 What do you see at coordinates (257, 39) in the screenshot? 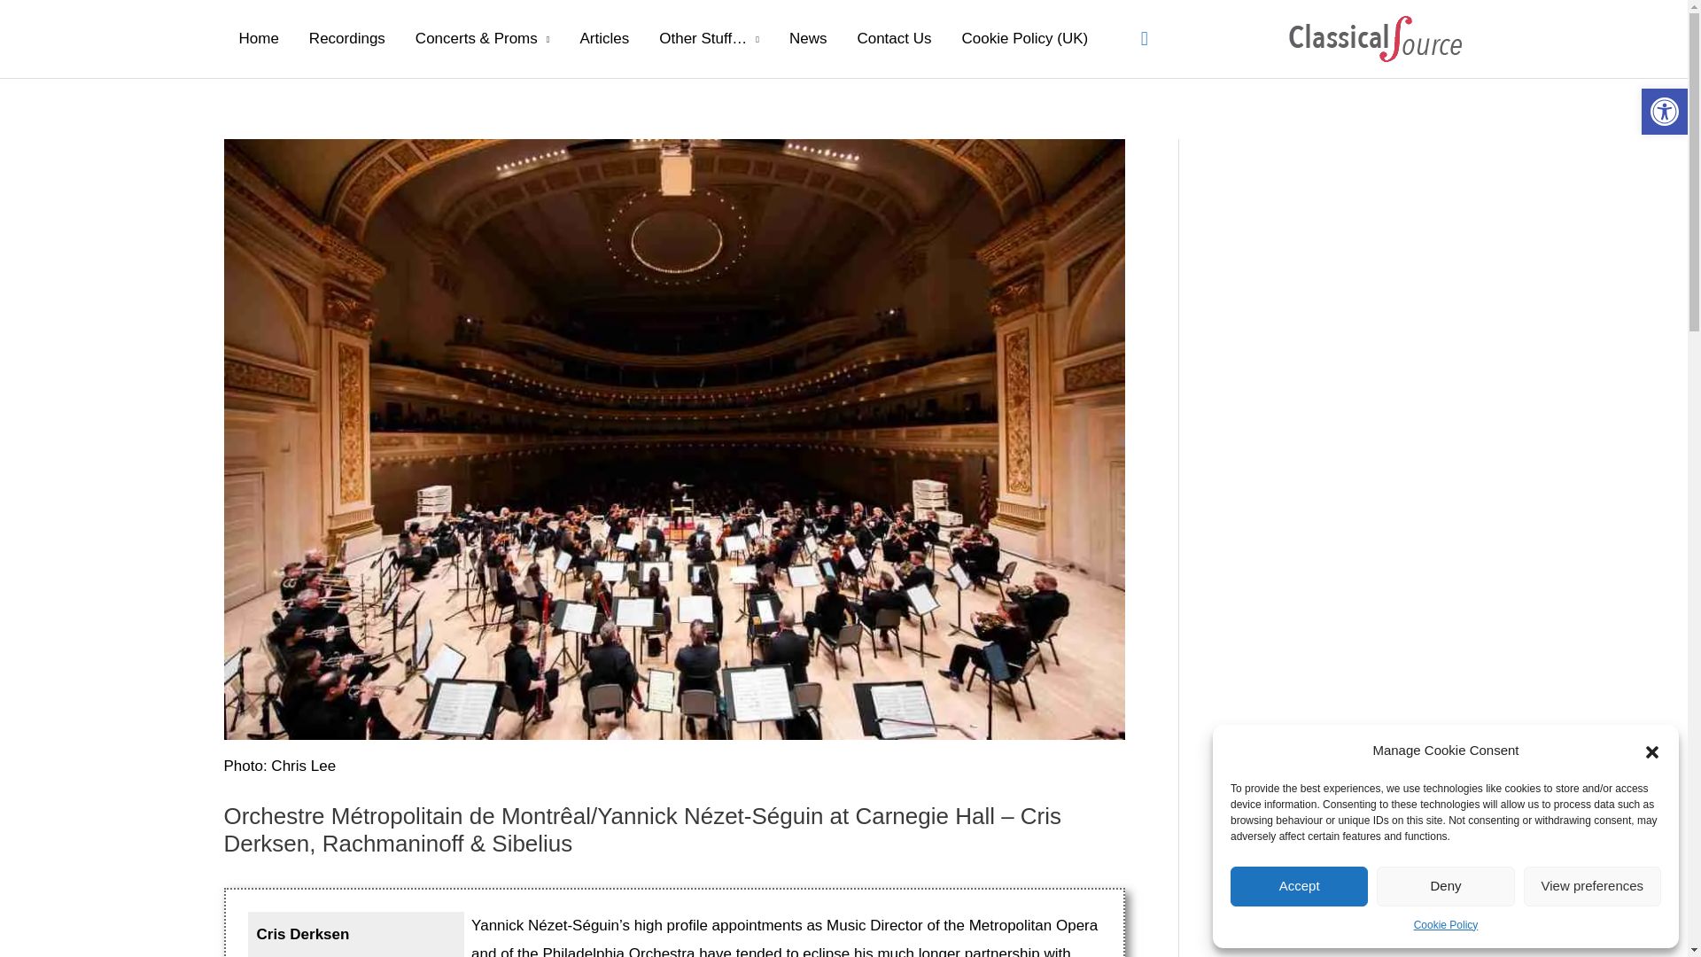
I see `Home` at bounding box center [257, 39].